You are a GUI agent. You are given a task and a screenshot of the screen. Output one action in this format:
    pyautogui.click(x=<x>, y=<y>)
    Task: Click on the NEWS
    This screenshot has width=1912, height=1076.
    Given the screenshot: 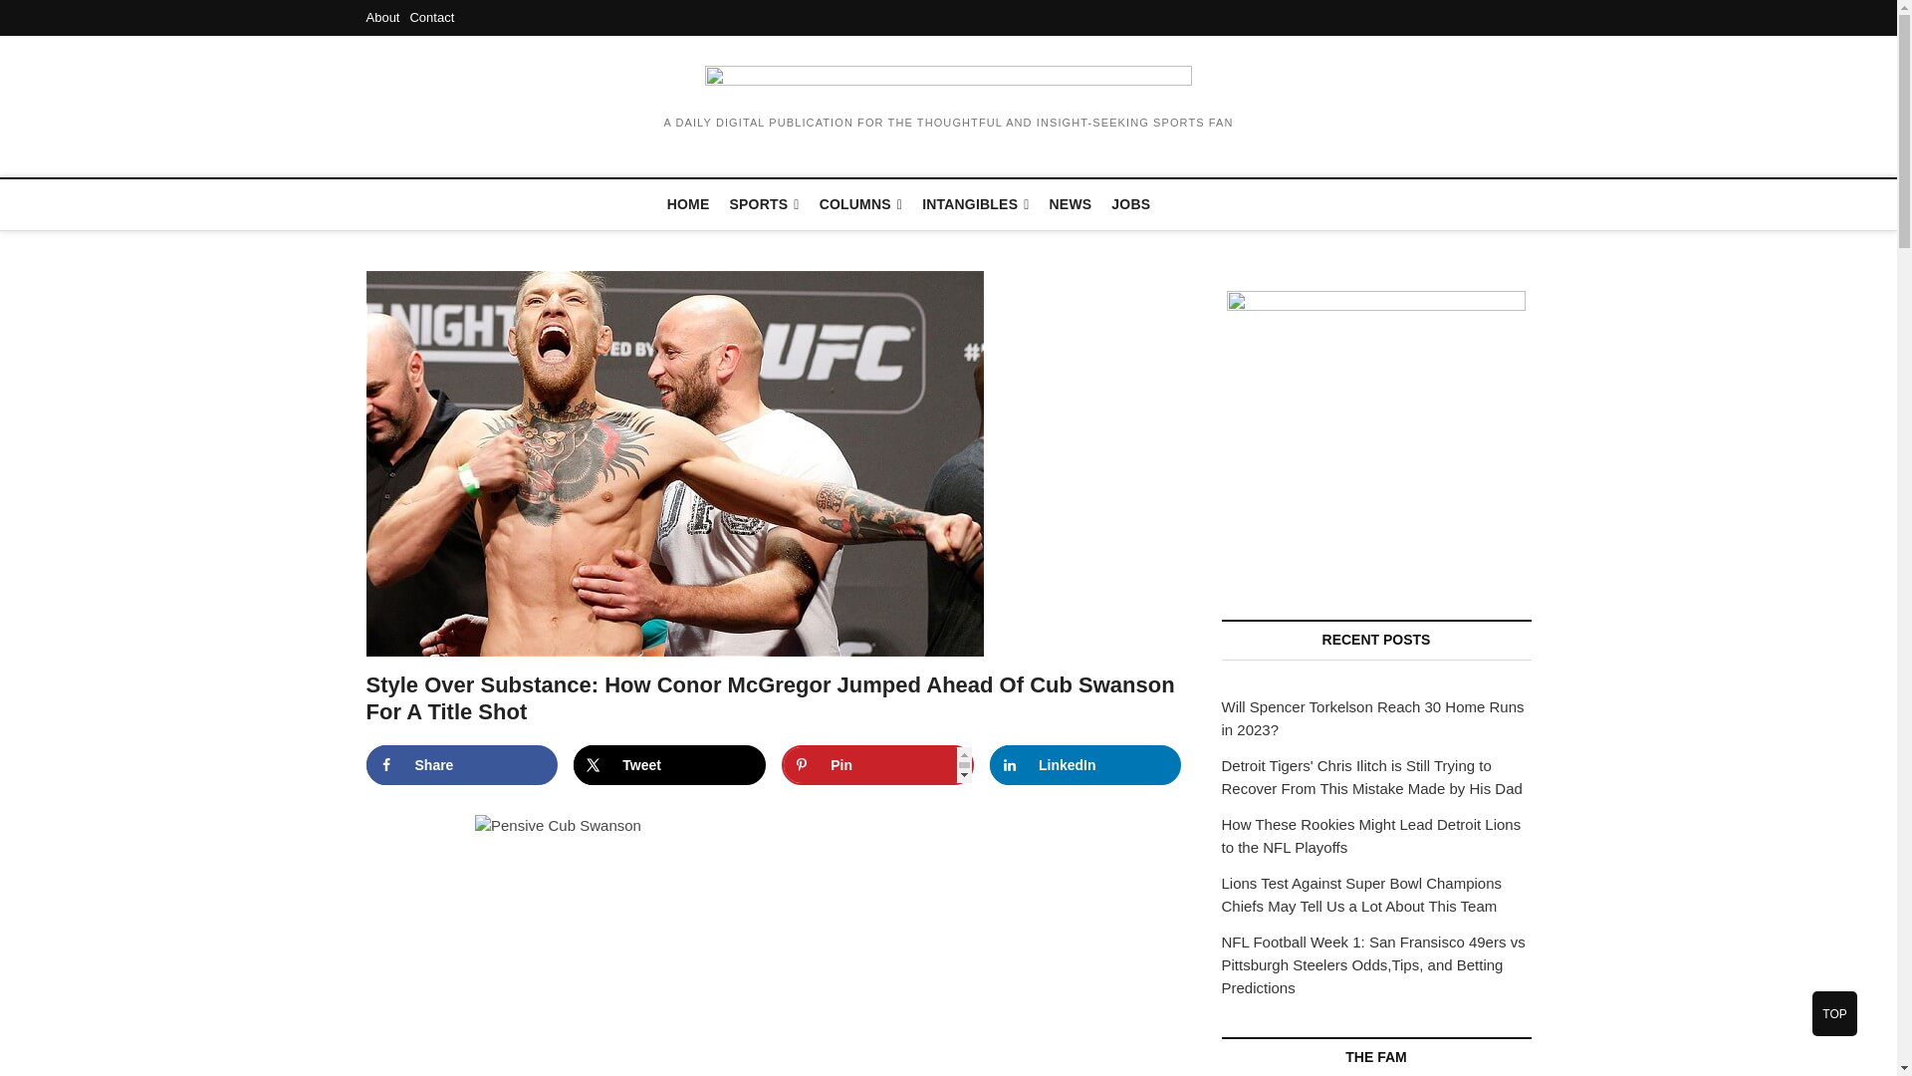 What is the action you would take?
    pyautogui.click(x=1072, y=204)
    